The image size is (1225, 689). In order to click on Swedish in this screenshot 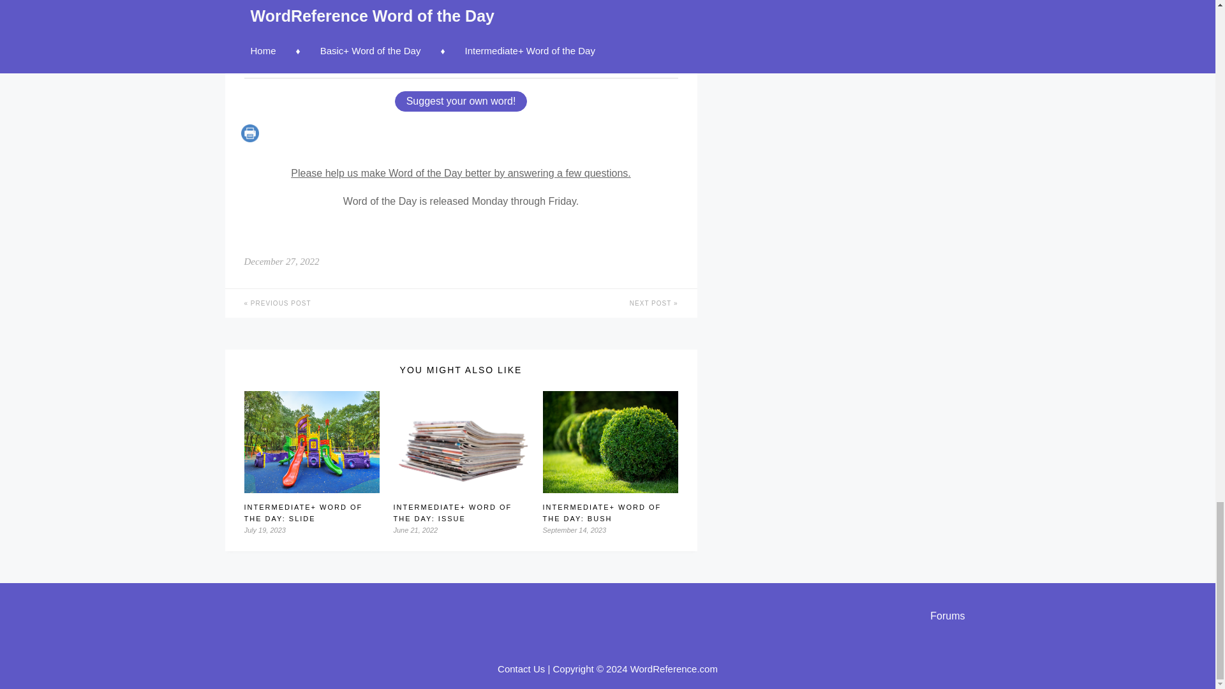, I will do `click(528, 41)`.